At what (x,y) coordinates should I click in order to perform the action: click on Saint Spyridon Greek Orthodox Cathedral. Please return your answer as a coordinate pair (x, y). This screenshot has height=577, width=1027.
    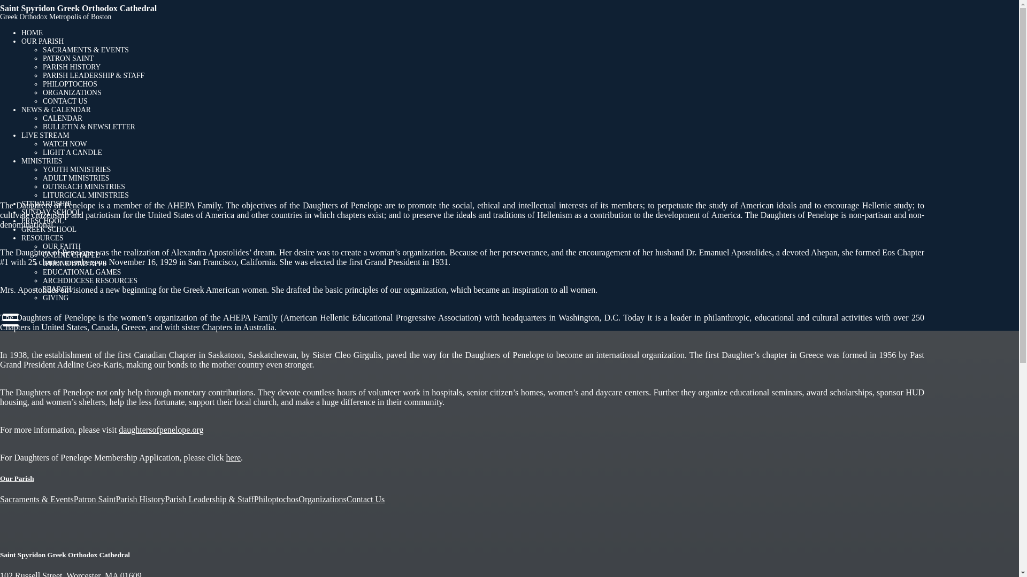
    Looking at the image, I should click on (78, 7).